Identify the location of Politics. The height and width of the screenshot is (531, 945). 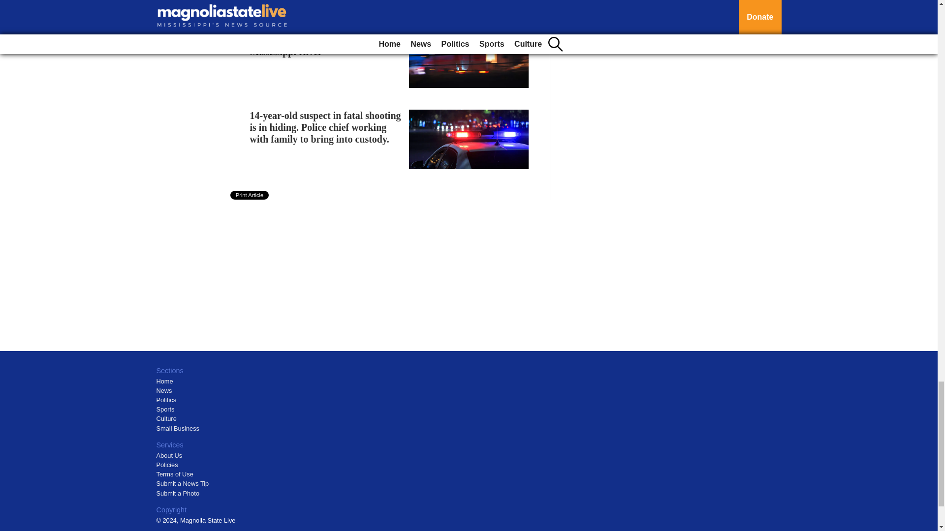
(166, 399).